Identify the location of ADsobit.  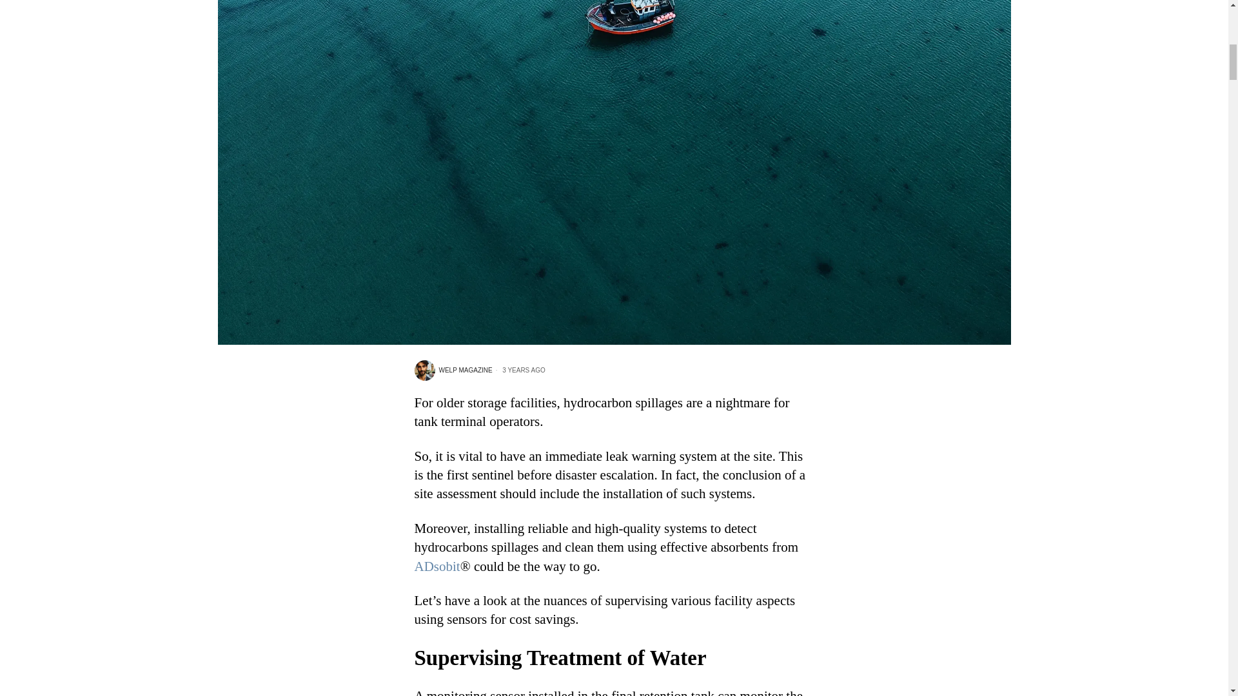
(436, 566).